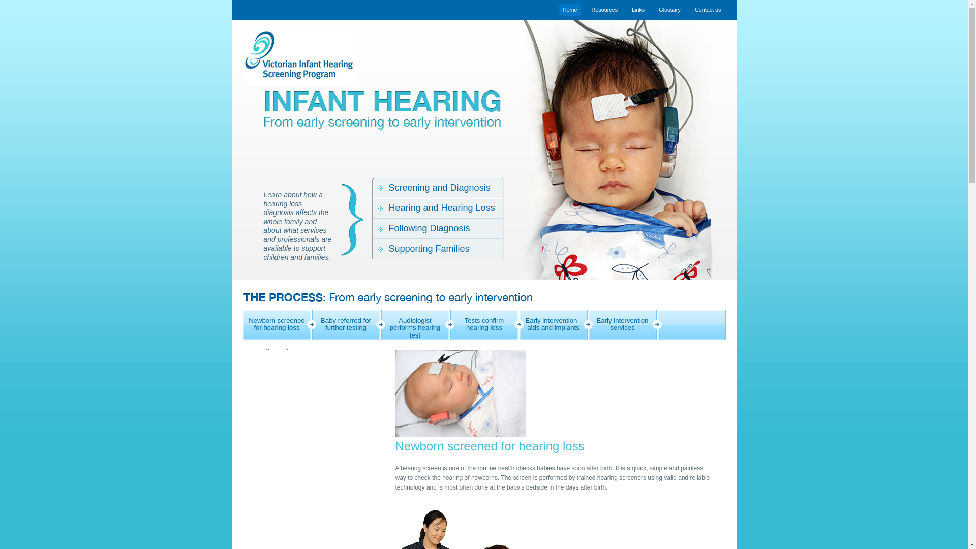 This screenshot has height=549, width=976. Describe the element at coordinates (277, 325) in the screenshot. I see `Newborn screened for hearing loss` at that location.